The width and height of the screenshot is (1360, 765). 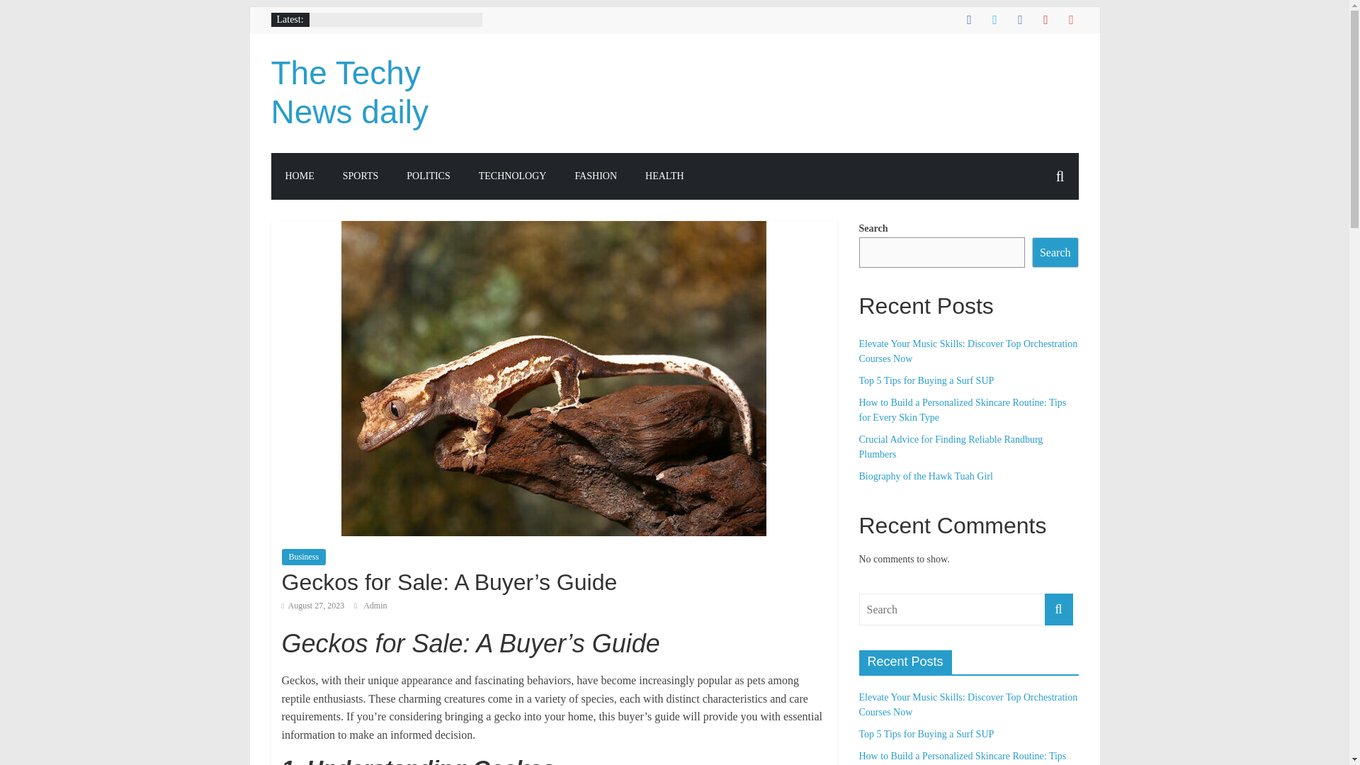 I want to click on SPORTS, so click(x=361, y=176).